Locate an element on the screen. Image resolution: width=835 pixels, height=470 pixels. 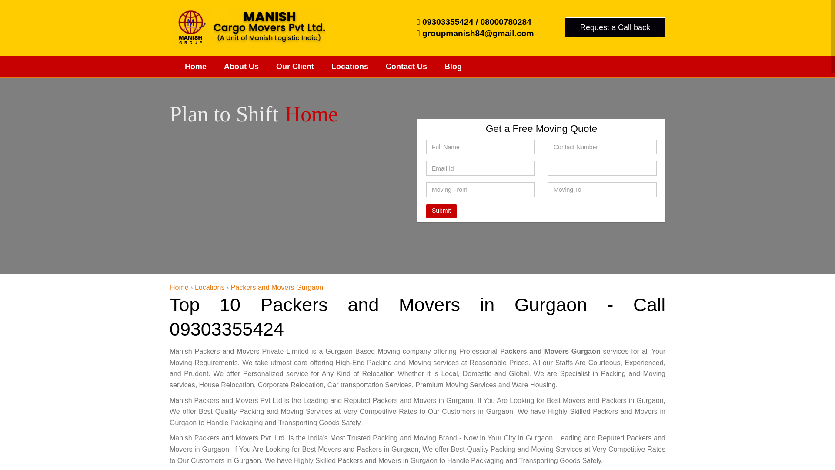
Manish Packers and Movers Pvt. Ltd is located at coordinates (248, 28).